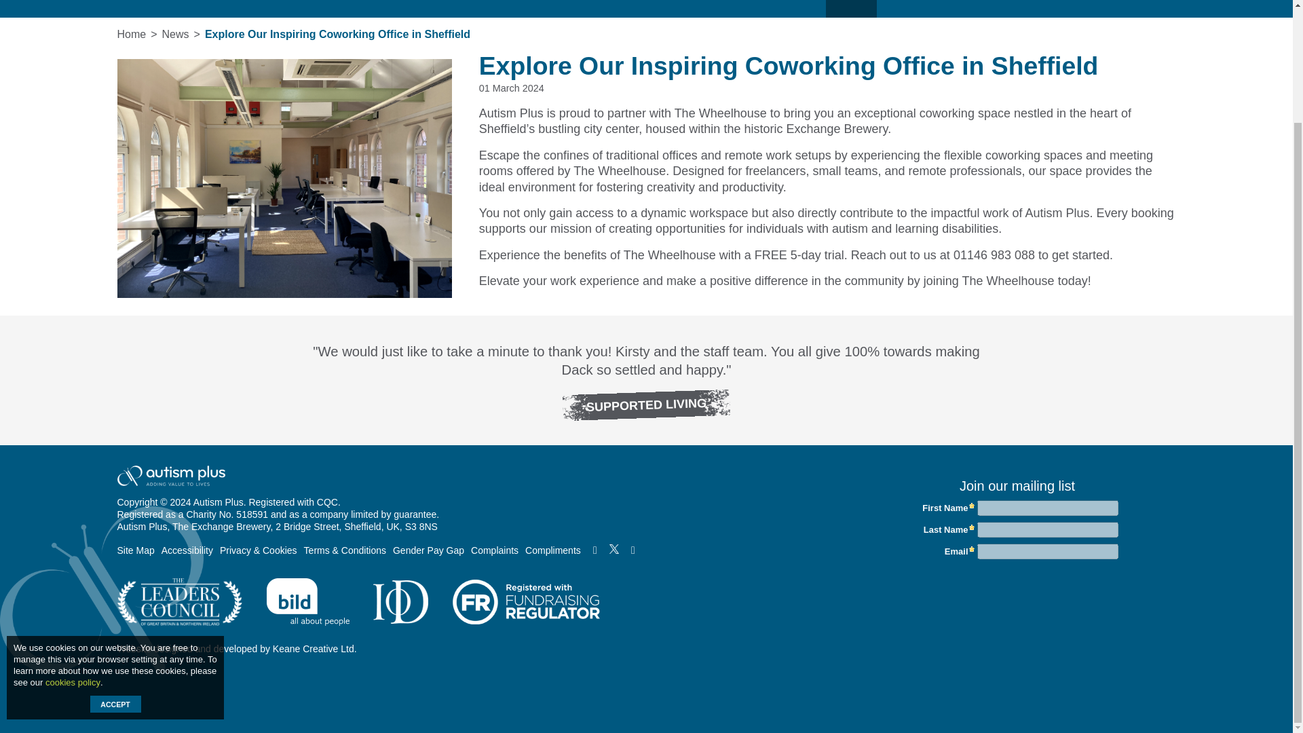  What do you see at coordinates (717, 8) in the screenshot?
I see `Training` at bounding box center [717, 8].